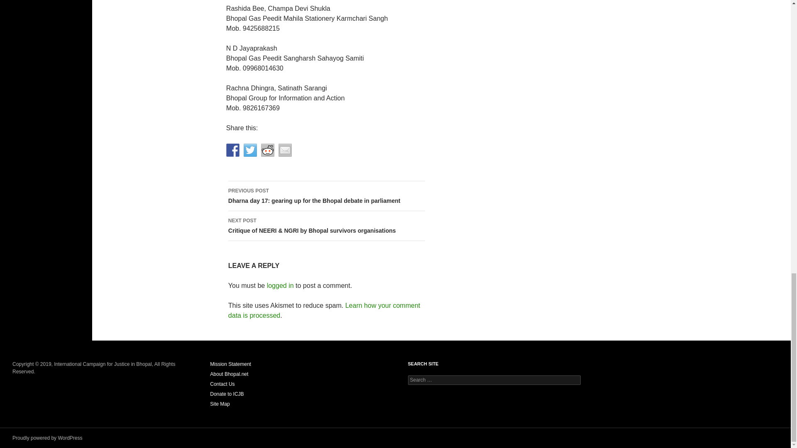  What do you see at coordinates (324, 310) in the screenshot?
I see `Learn how your comment data is processed` at bounding box center [324, 310].